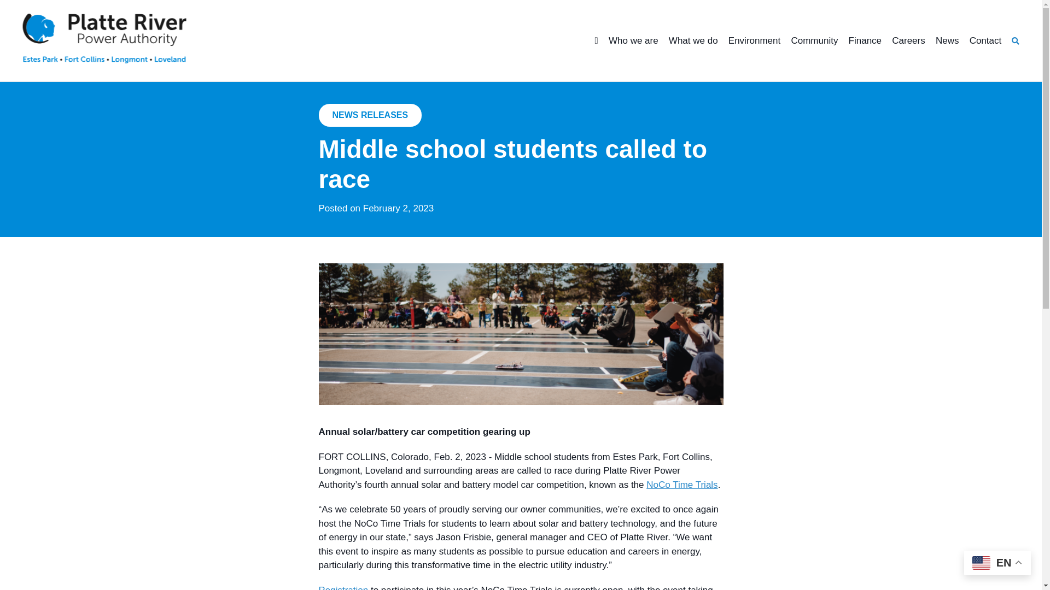  What do you see at coordinates (814, 41) in the screenshot?
I see `Community` at bounding box center [814, 41].